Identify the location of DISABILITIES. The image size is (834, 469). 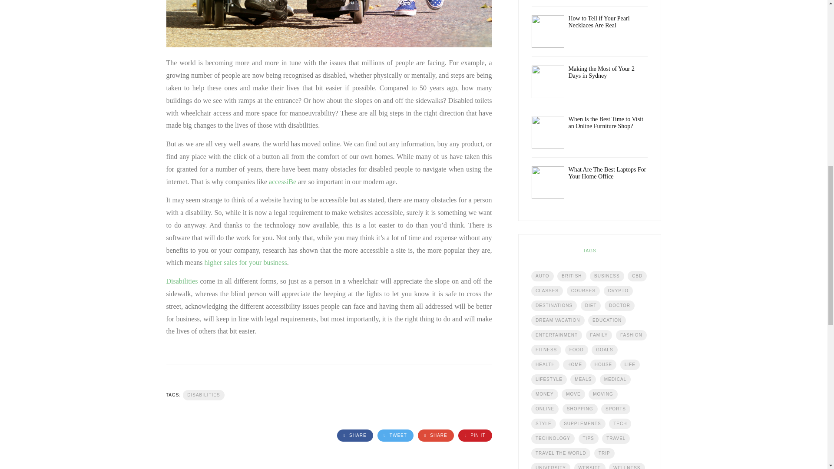
(203, 395).